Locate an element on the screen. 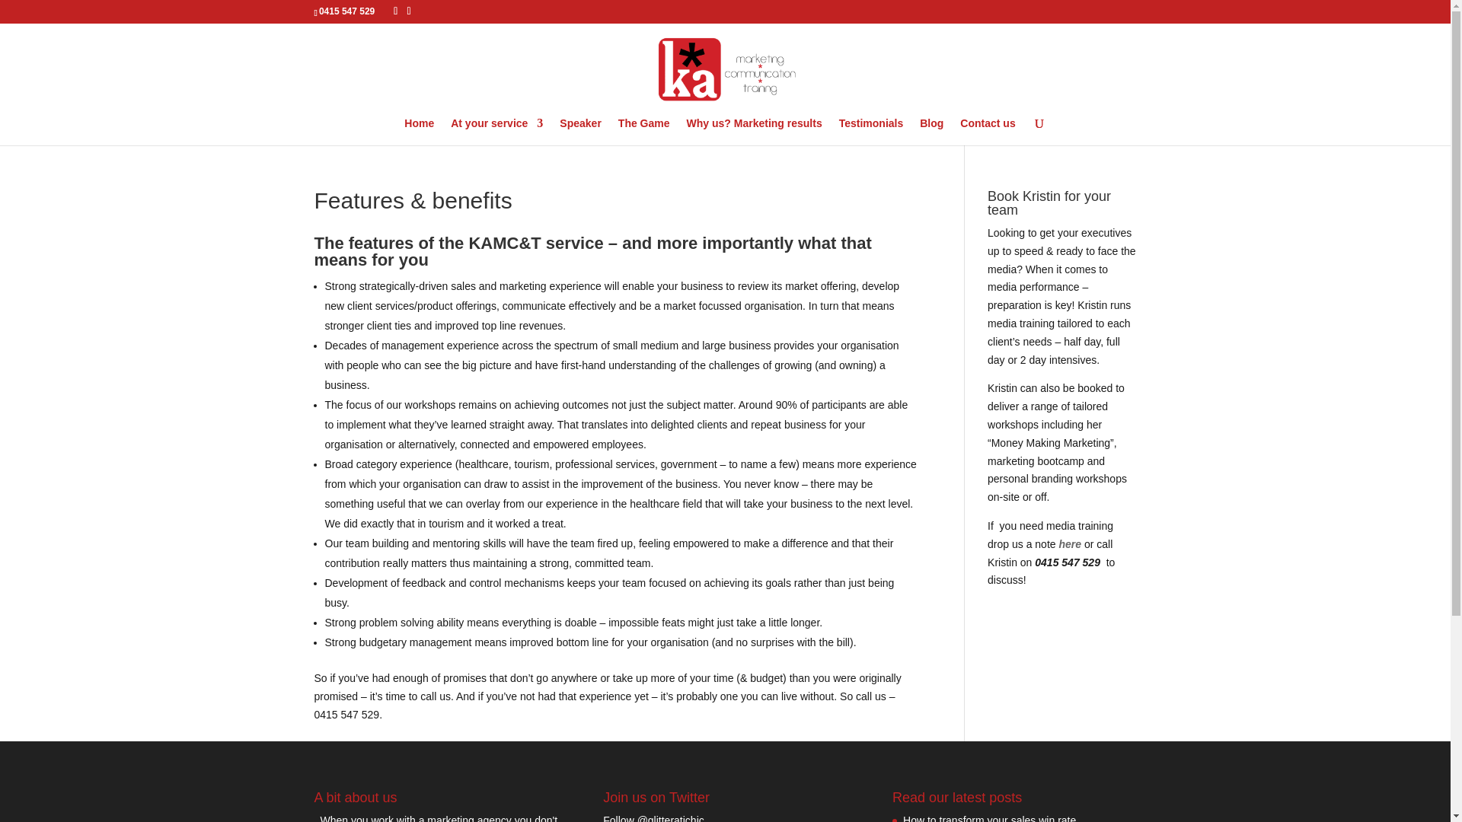 Image resolution: width=1462 pixels, height=822 pixels. Speaker is located at coordinates (580, 132).